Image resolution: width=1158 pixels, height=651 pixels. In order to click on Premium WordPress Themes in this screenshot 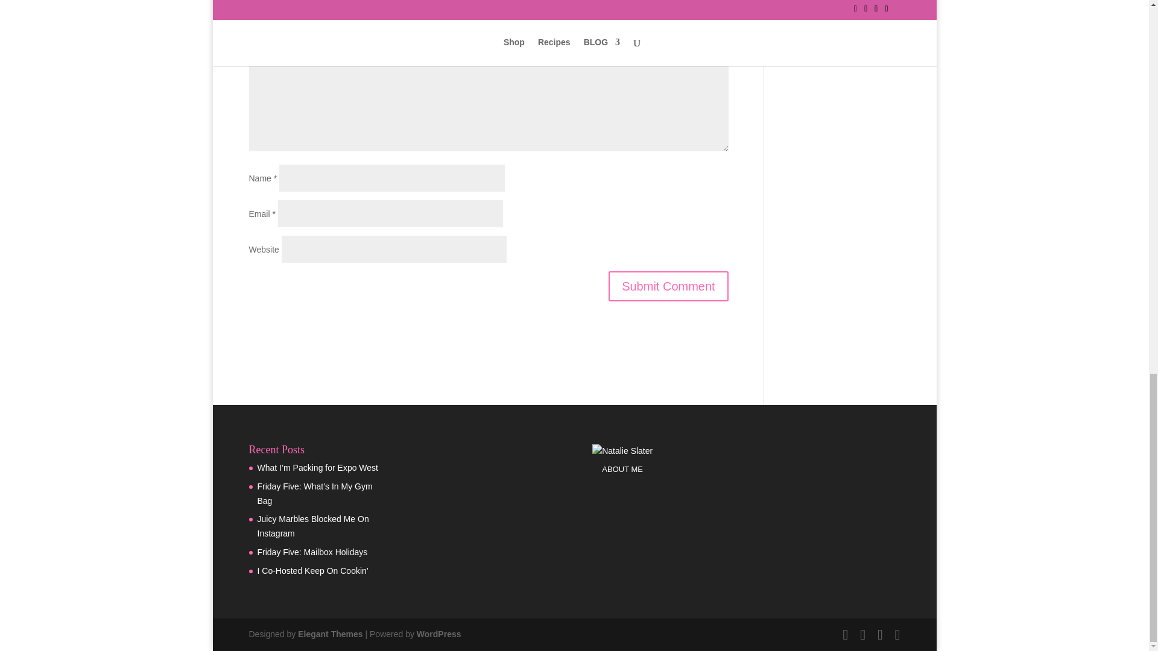, I will do `click(329, 634)`.